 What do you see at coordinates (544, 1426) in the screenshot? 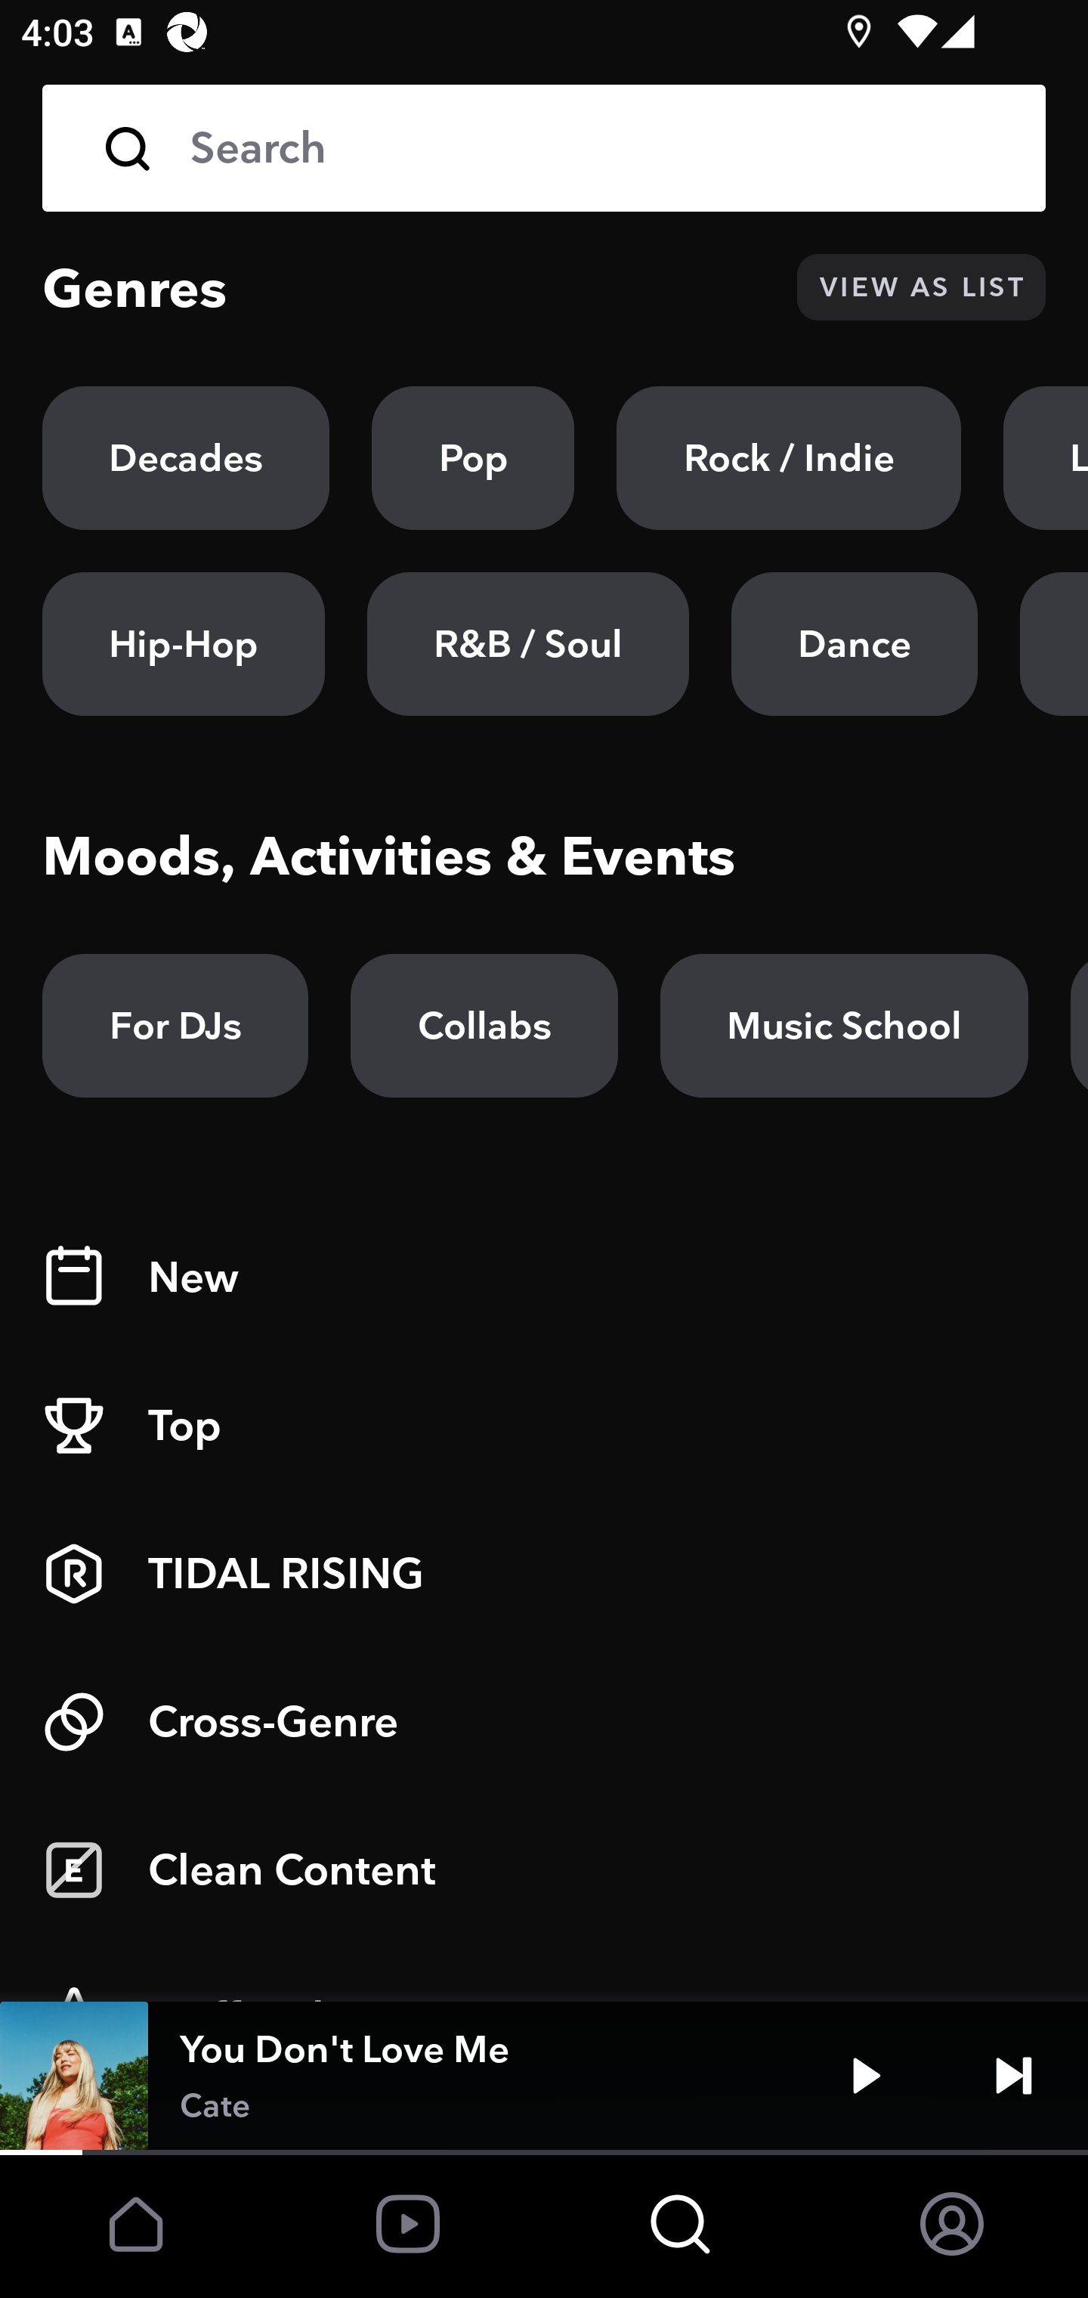
I see `Top` at bounding box center [544, 1426].